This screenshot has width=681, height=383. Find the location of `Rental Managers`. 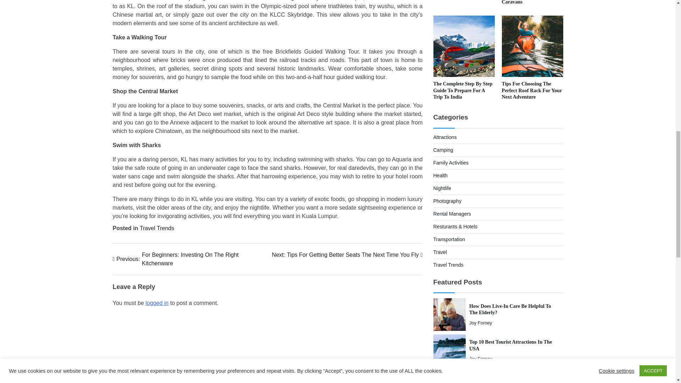

Rental Managers is located at coordinates (440, 176).